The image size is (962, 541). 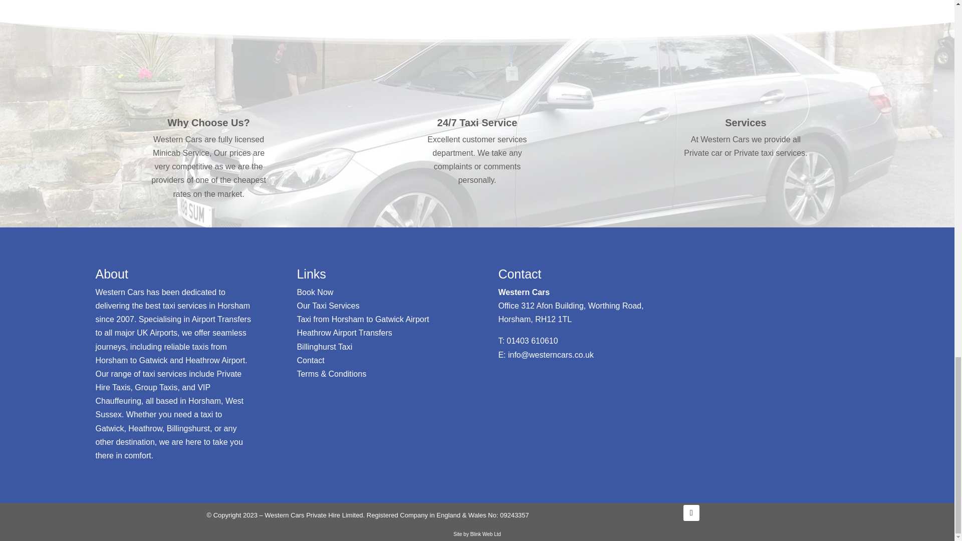 I want to click on Contact, so click(x=310, y=360).